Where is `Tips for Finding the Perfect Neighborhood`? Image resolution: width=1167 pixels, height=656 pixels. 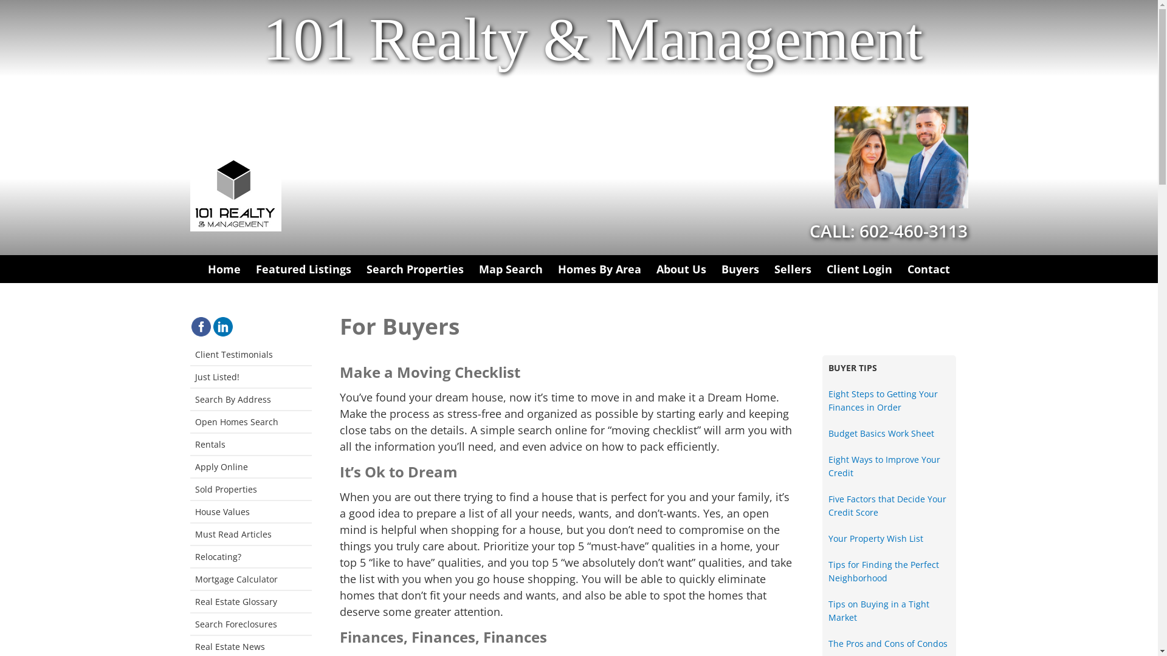 Tips for Finding the Perfect Neighborhood is located at coordinates (883, 571).